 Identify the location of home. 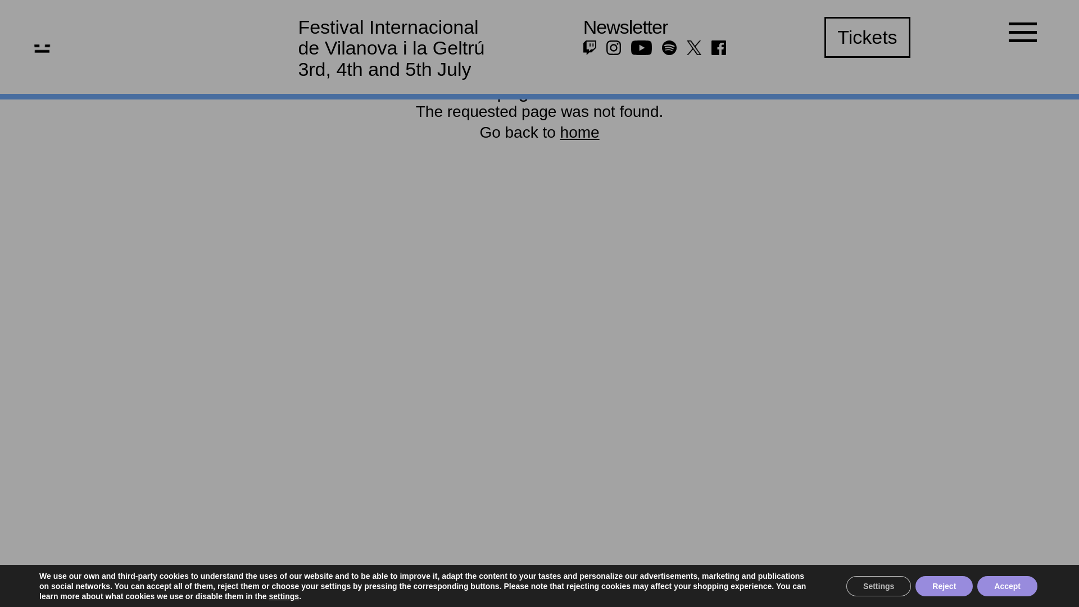
(580, 132).